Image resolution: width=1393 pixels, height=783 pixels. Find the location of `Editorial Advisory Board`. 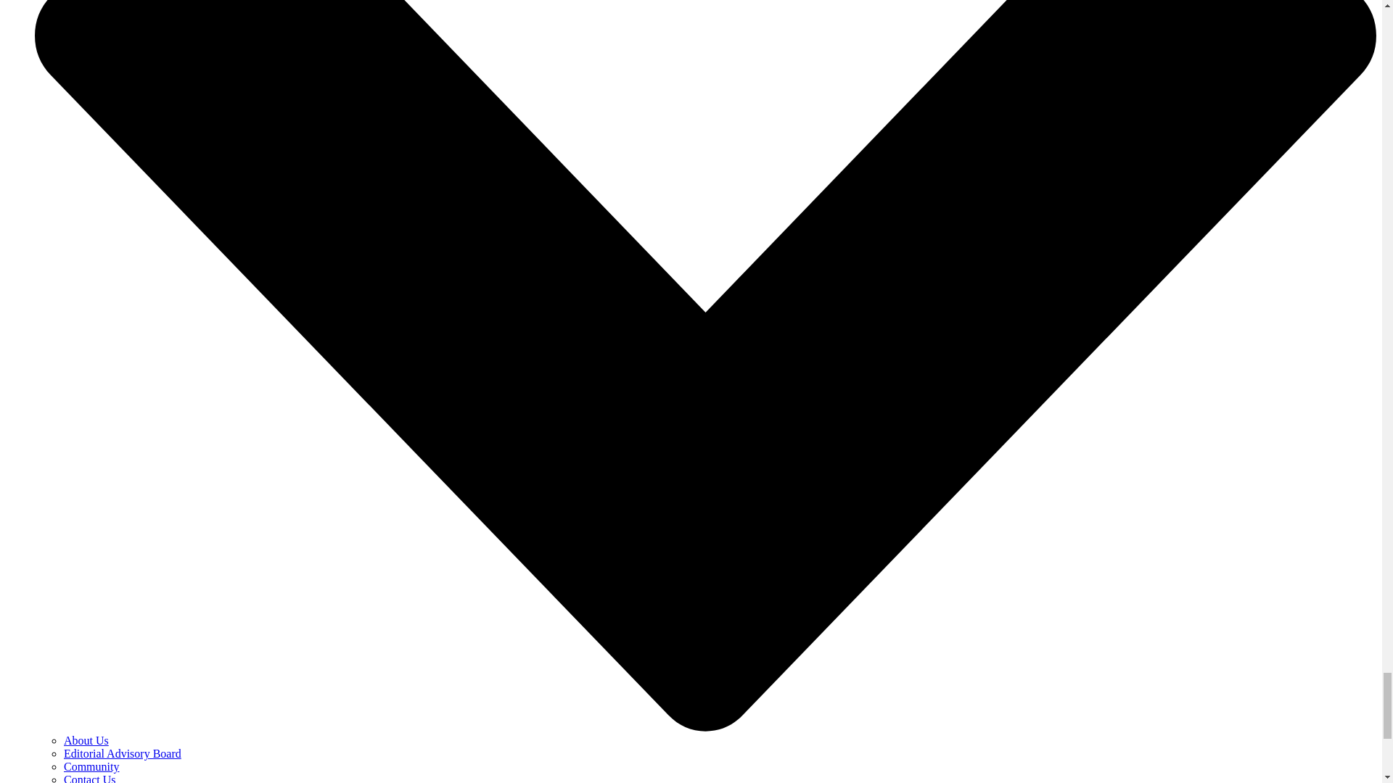

Editorial Advisory Board is located at coordinates (122, 753).